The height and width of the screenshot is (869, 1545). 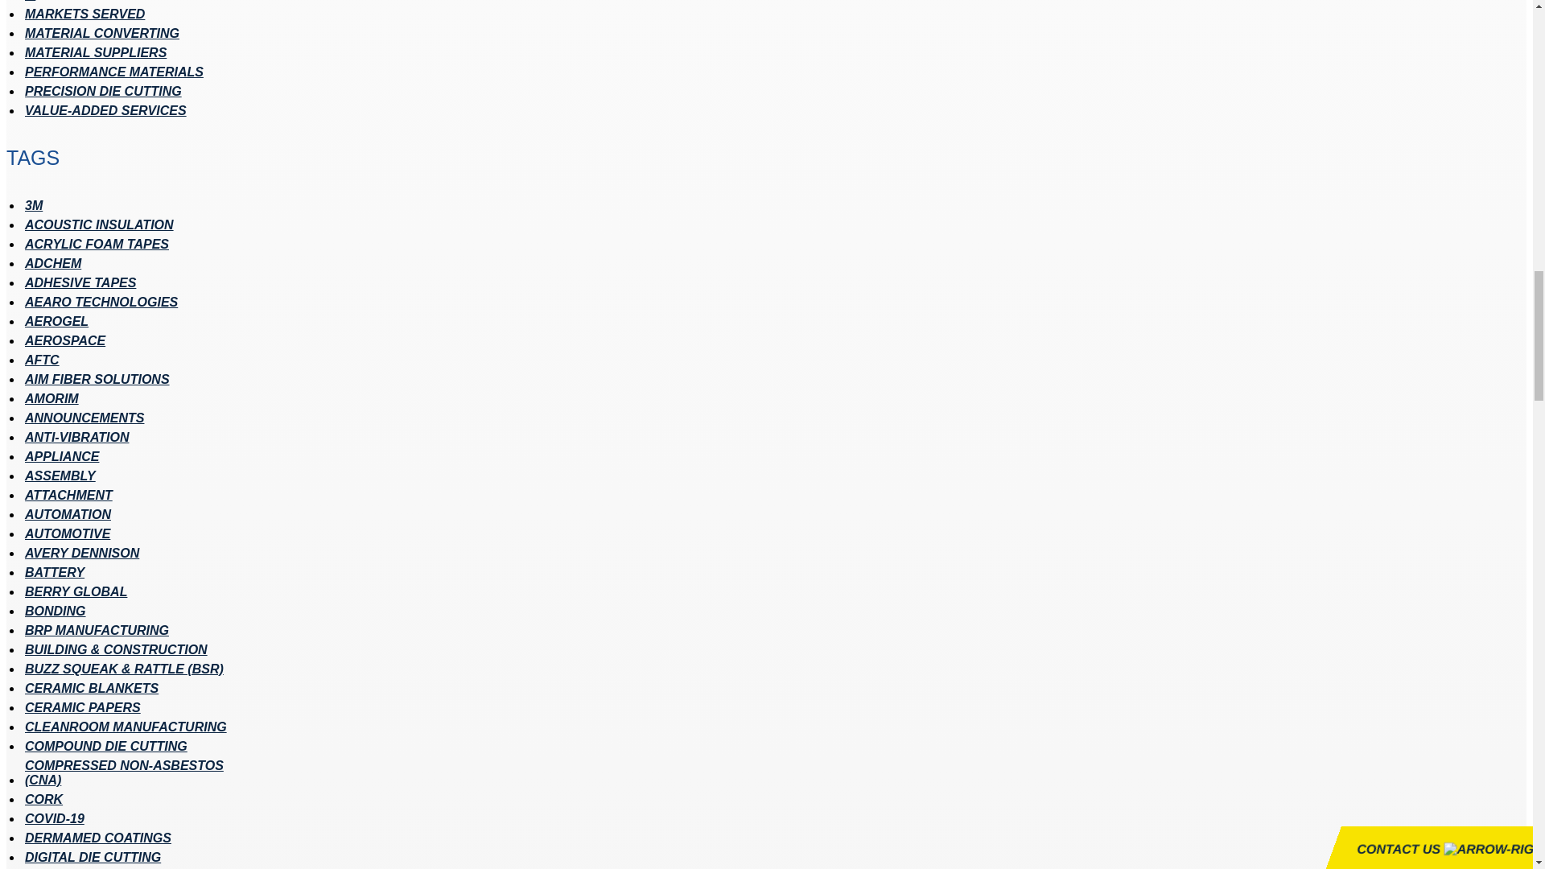 What do you see at coordinates (64, 341) in the screenshot?
I see `Tag: Aerospace` at bounding box center [64, 341].